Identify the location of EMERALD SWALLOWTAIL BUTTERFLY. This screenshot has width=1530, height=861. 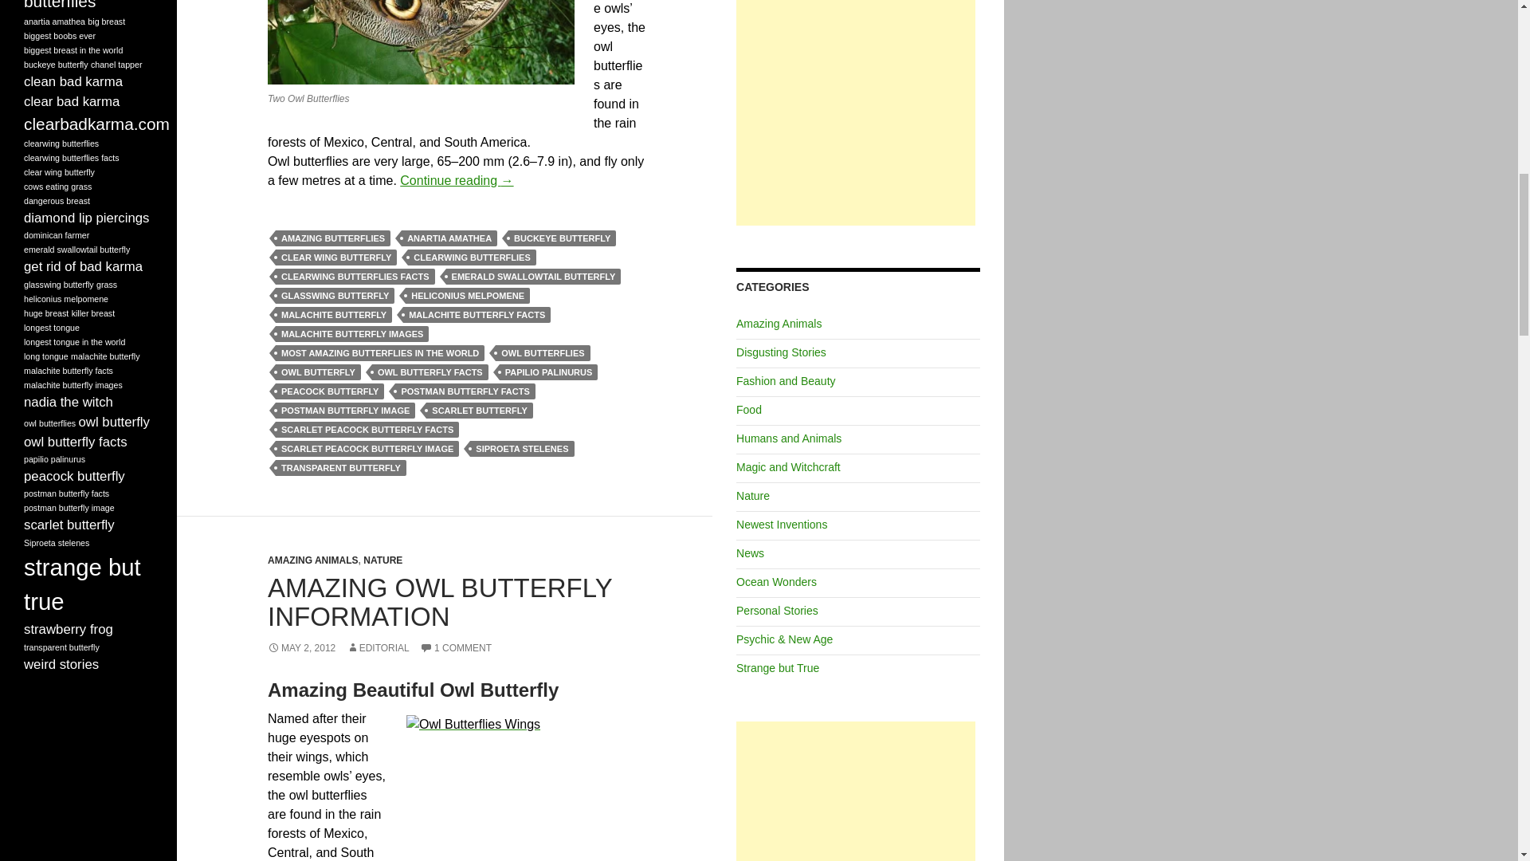
(534, 276).